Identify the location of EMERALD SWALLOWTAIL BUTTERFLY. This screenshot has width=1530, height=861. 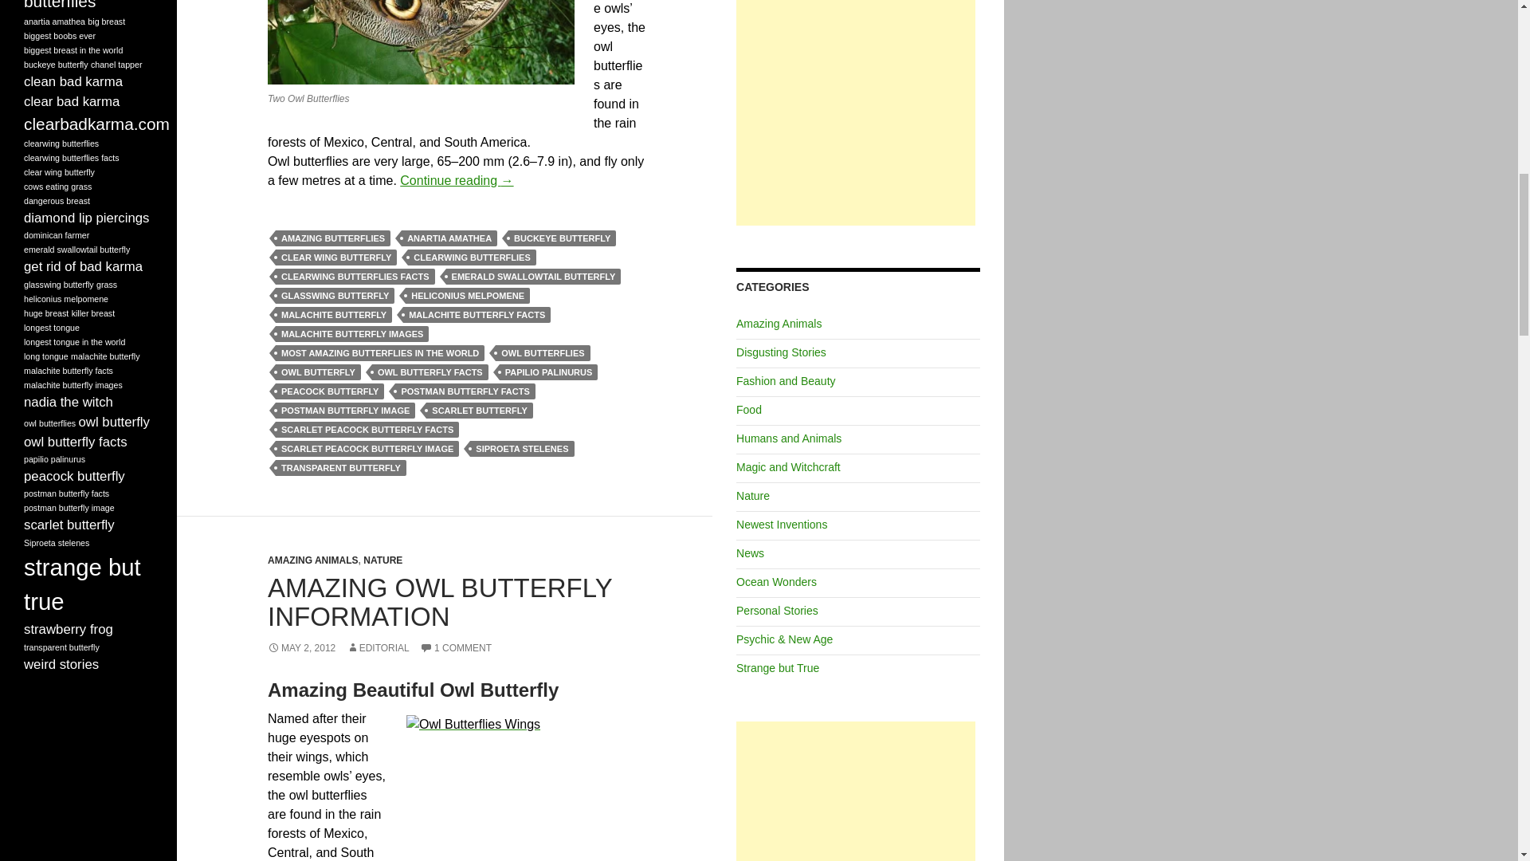
(534, 276).